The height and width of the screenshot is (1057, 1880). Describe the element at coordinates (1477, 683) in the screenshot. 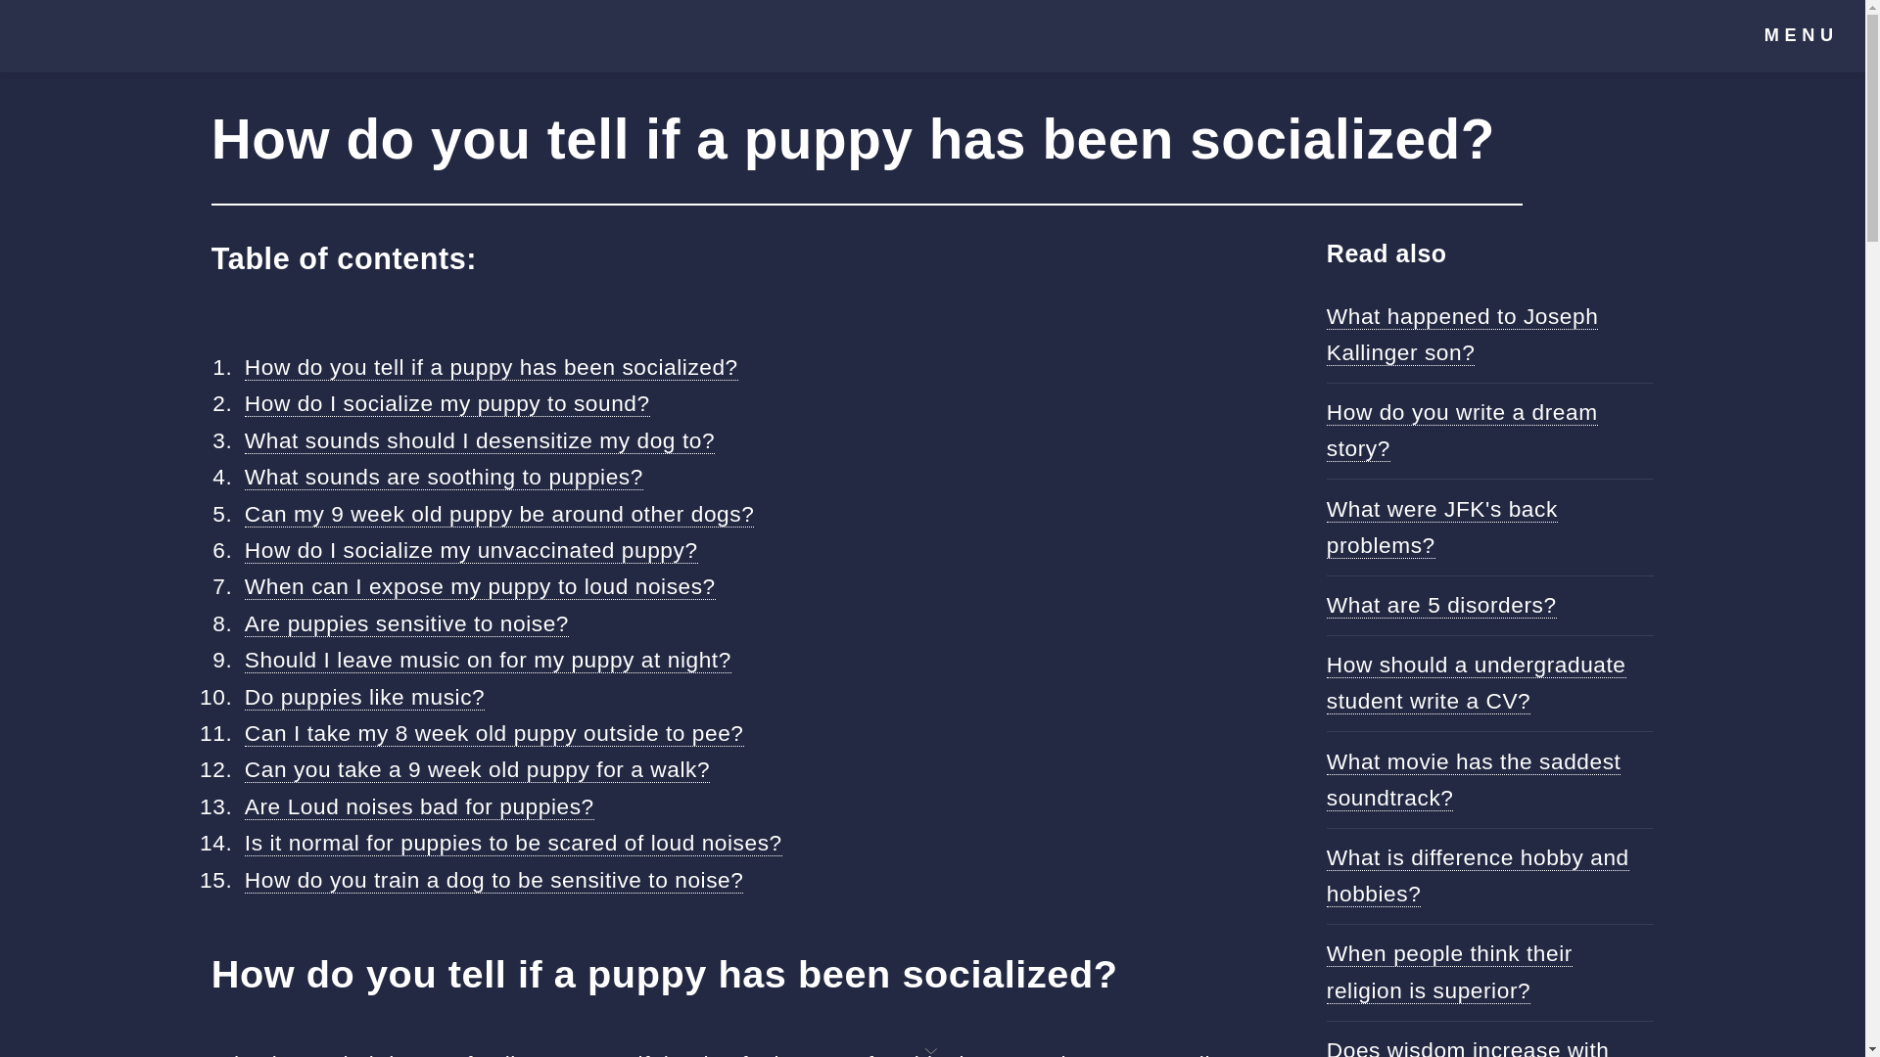

I see `How should a undergraduate student write a CV?` at that location.